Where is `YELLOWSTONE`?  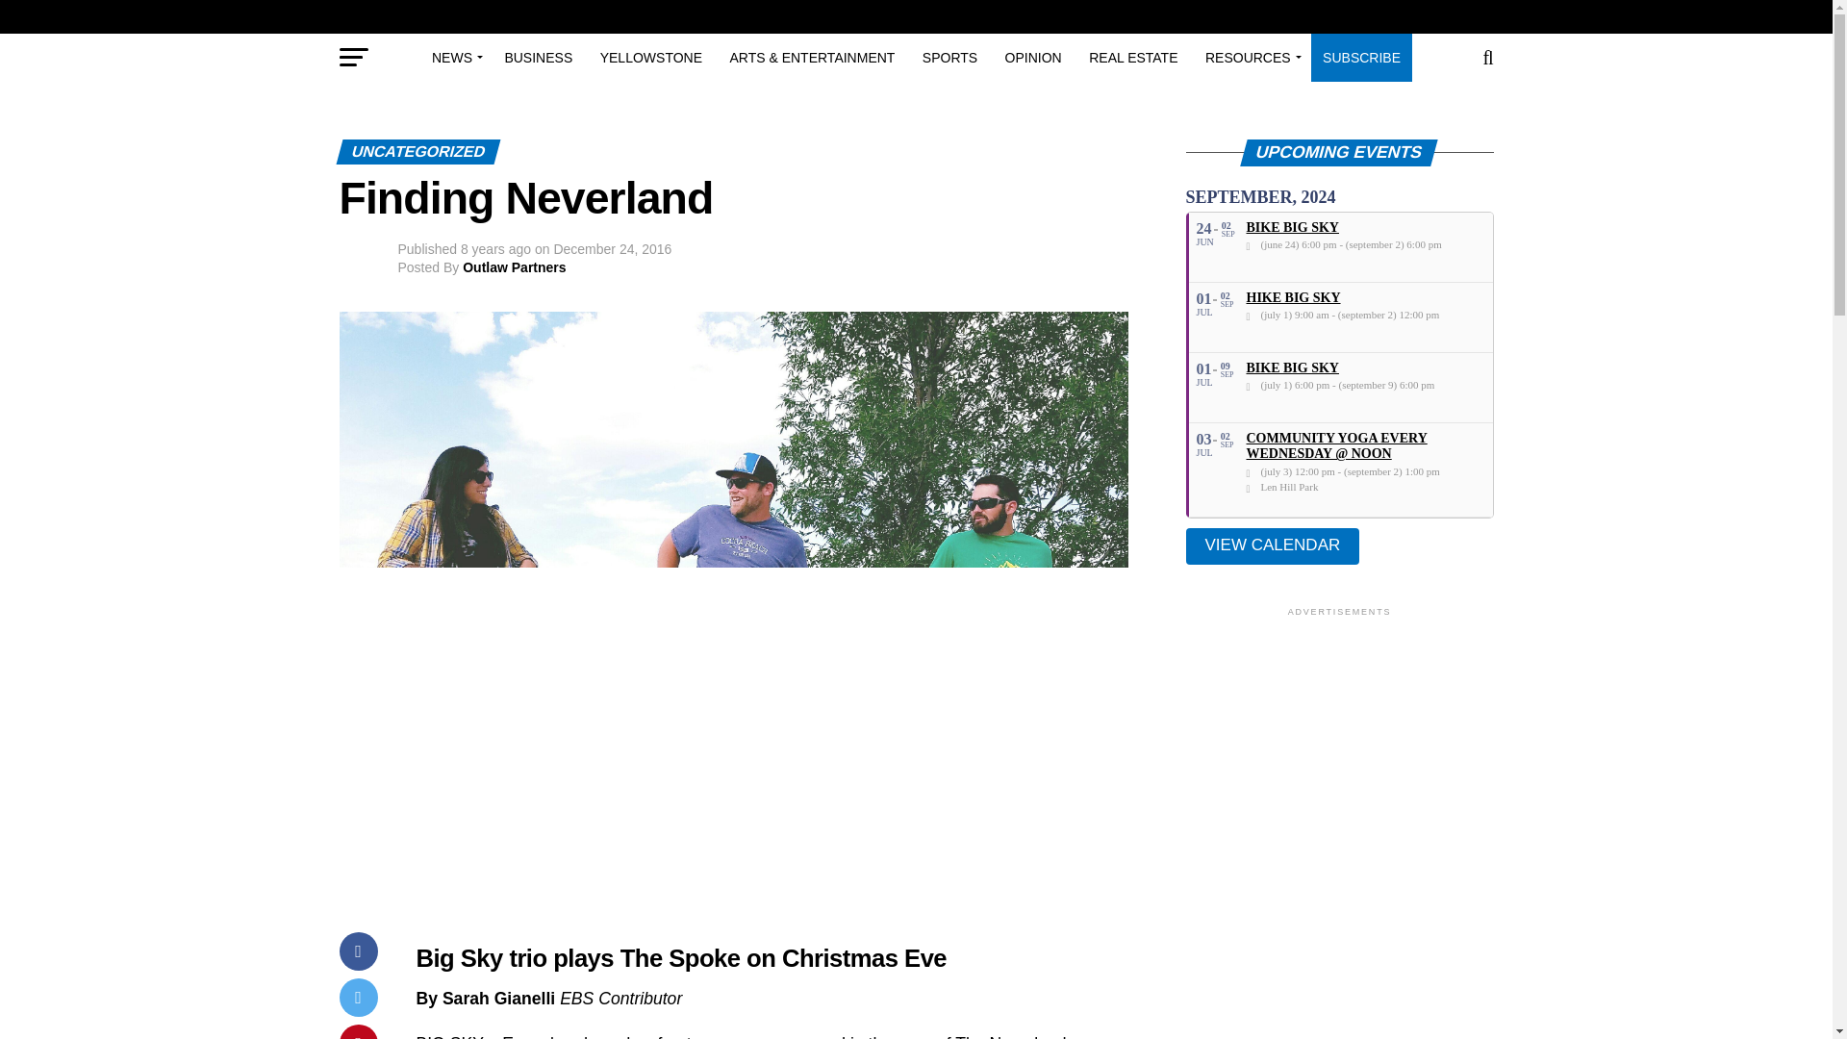
YELLOWSTONE is located at coordinates (650, 58).